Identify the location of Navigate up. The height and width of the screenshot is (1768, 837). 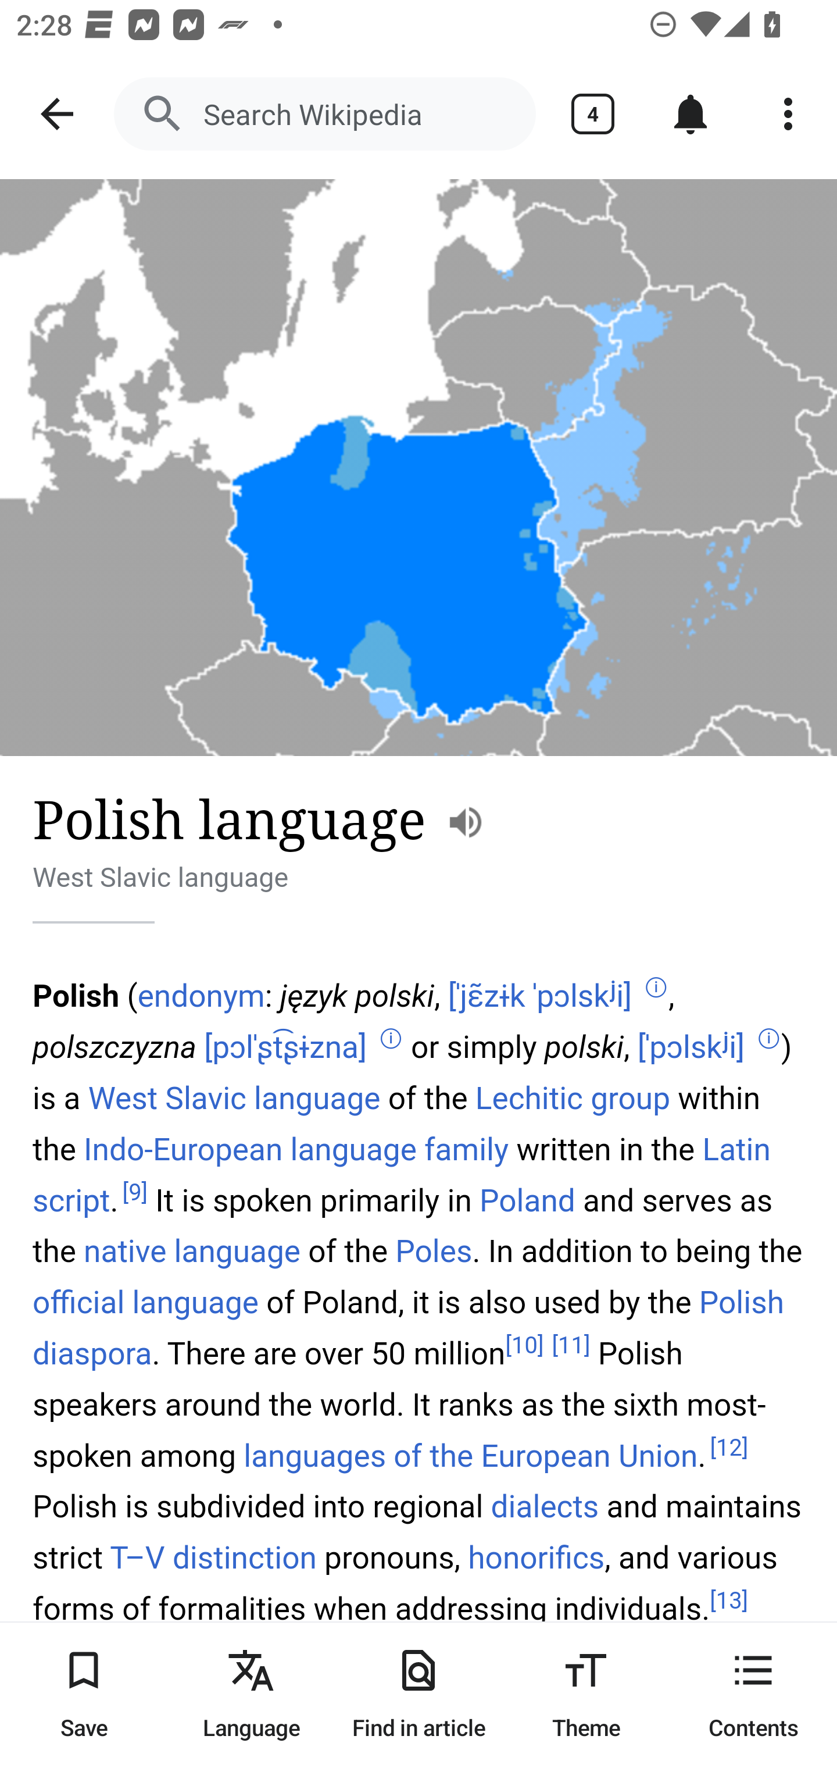
(57, 114).